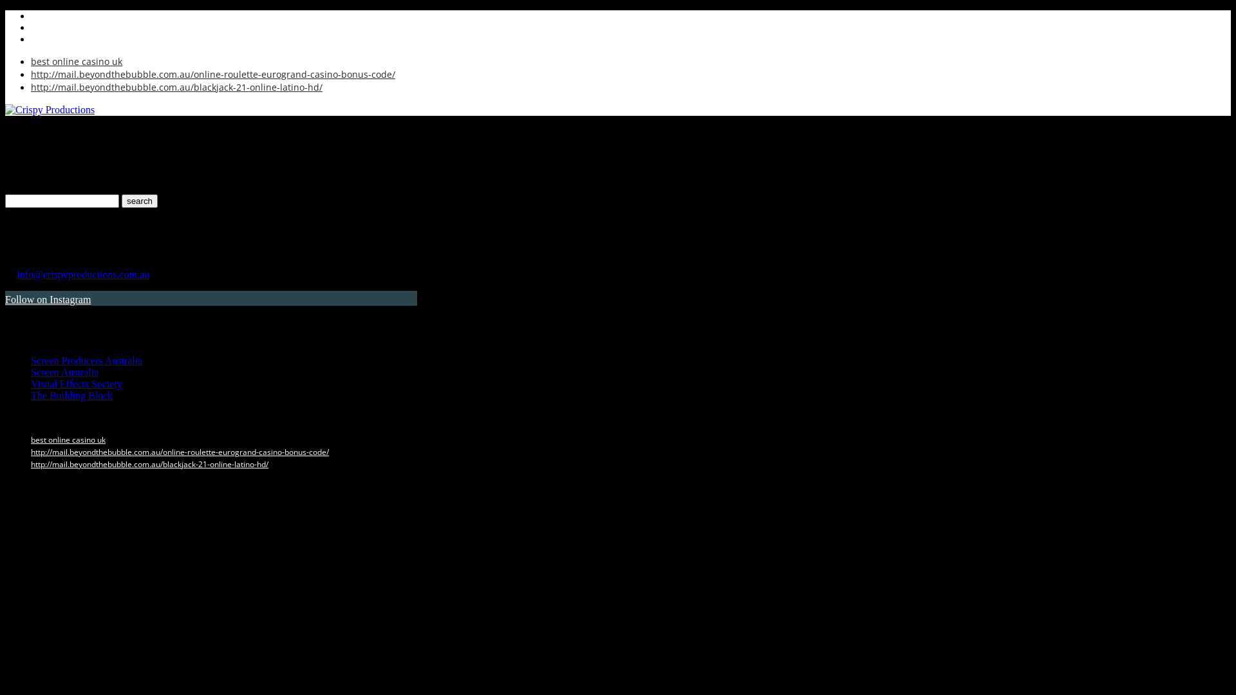 The height and width of the screenshot is (695, 1236). I want to click on Visual Effects Society, so click(77, 384).